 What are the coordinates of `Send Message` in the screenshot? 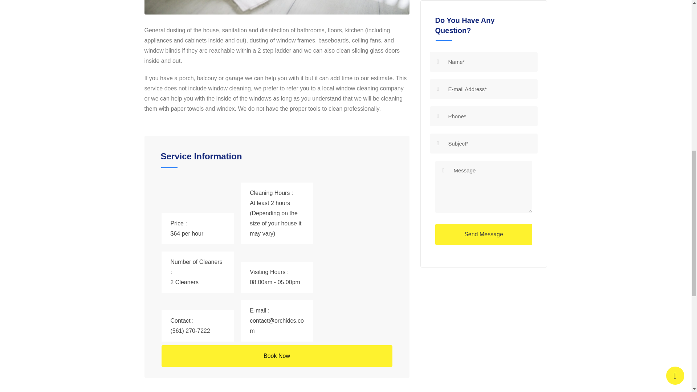 It's located at (484, 234).